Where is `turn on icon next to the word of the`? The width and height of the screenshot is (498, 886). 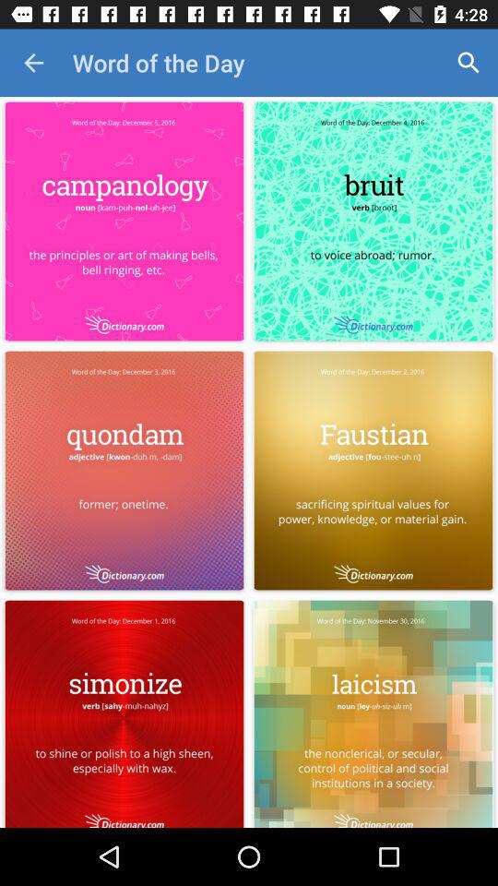 turn on icon next to the word of the is located at coordinates (33, 63).